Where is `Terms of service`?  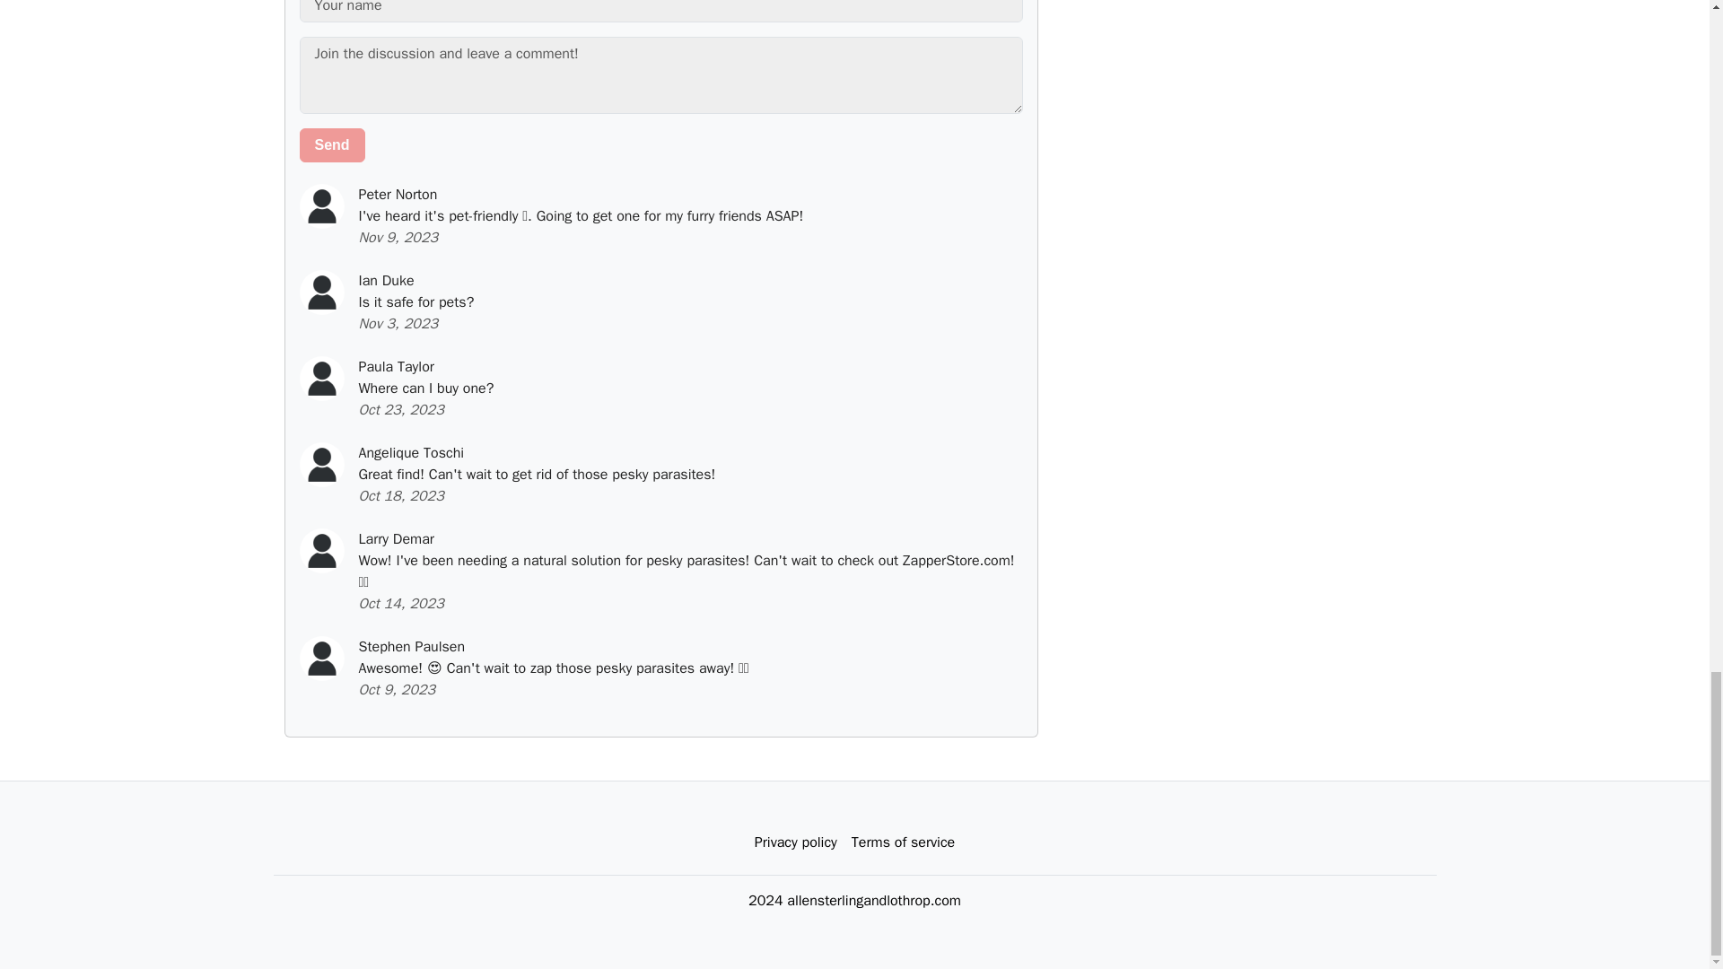 Terms of service is located at coordinates (903, 842).